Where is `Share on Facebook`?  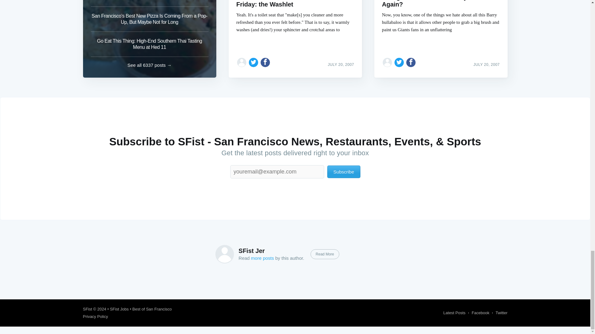
Share on Facebook is located at coordinates (411, 62).